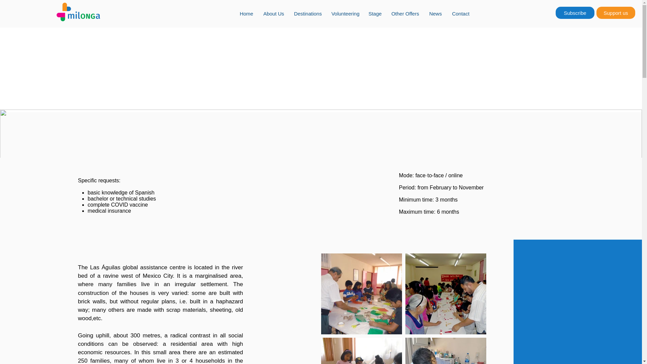 The image size is (647, 364). Describe the element at coordinates (246, 13) in the screenshot. I see `Home` at that location.